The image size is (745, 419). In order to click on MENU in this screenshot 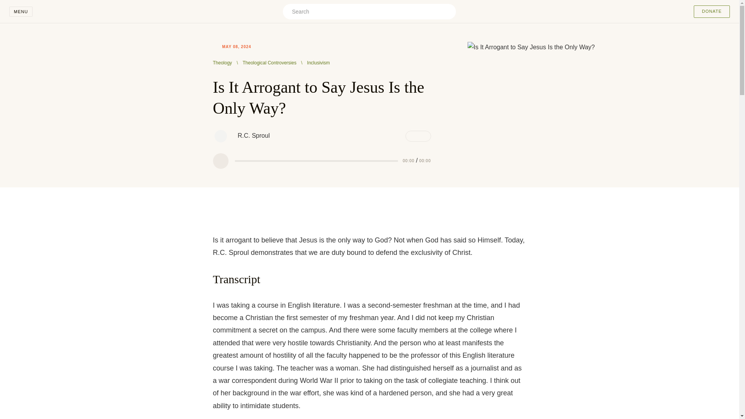, I will do `click(21, 12)`.